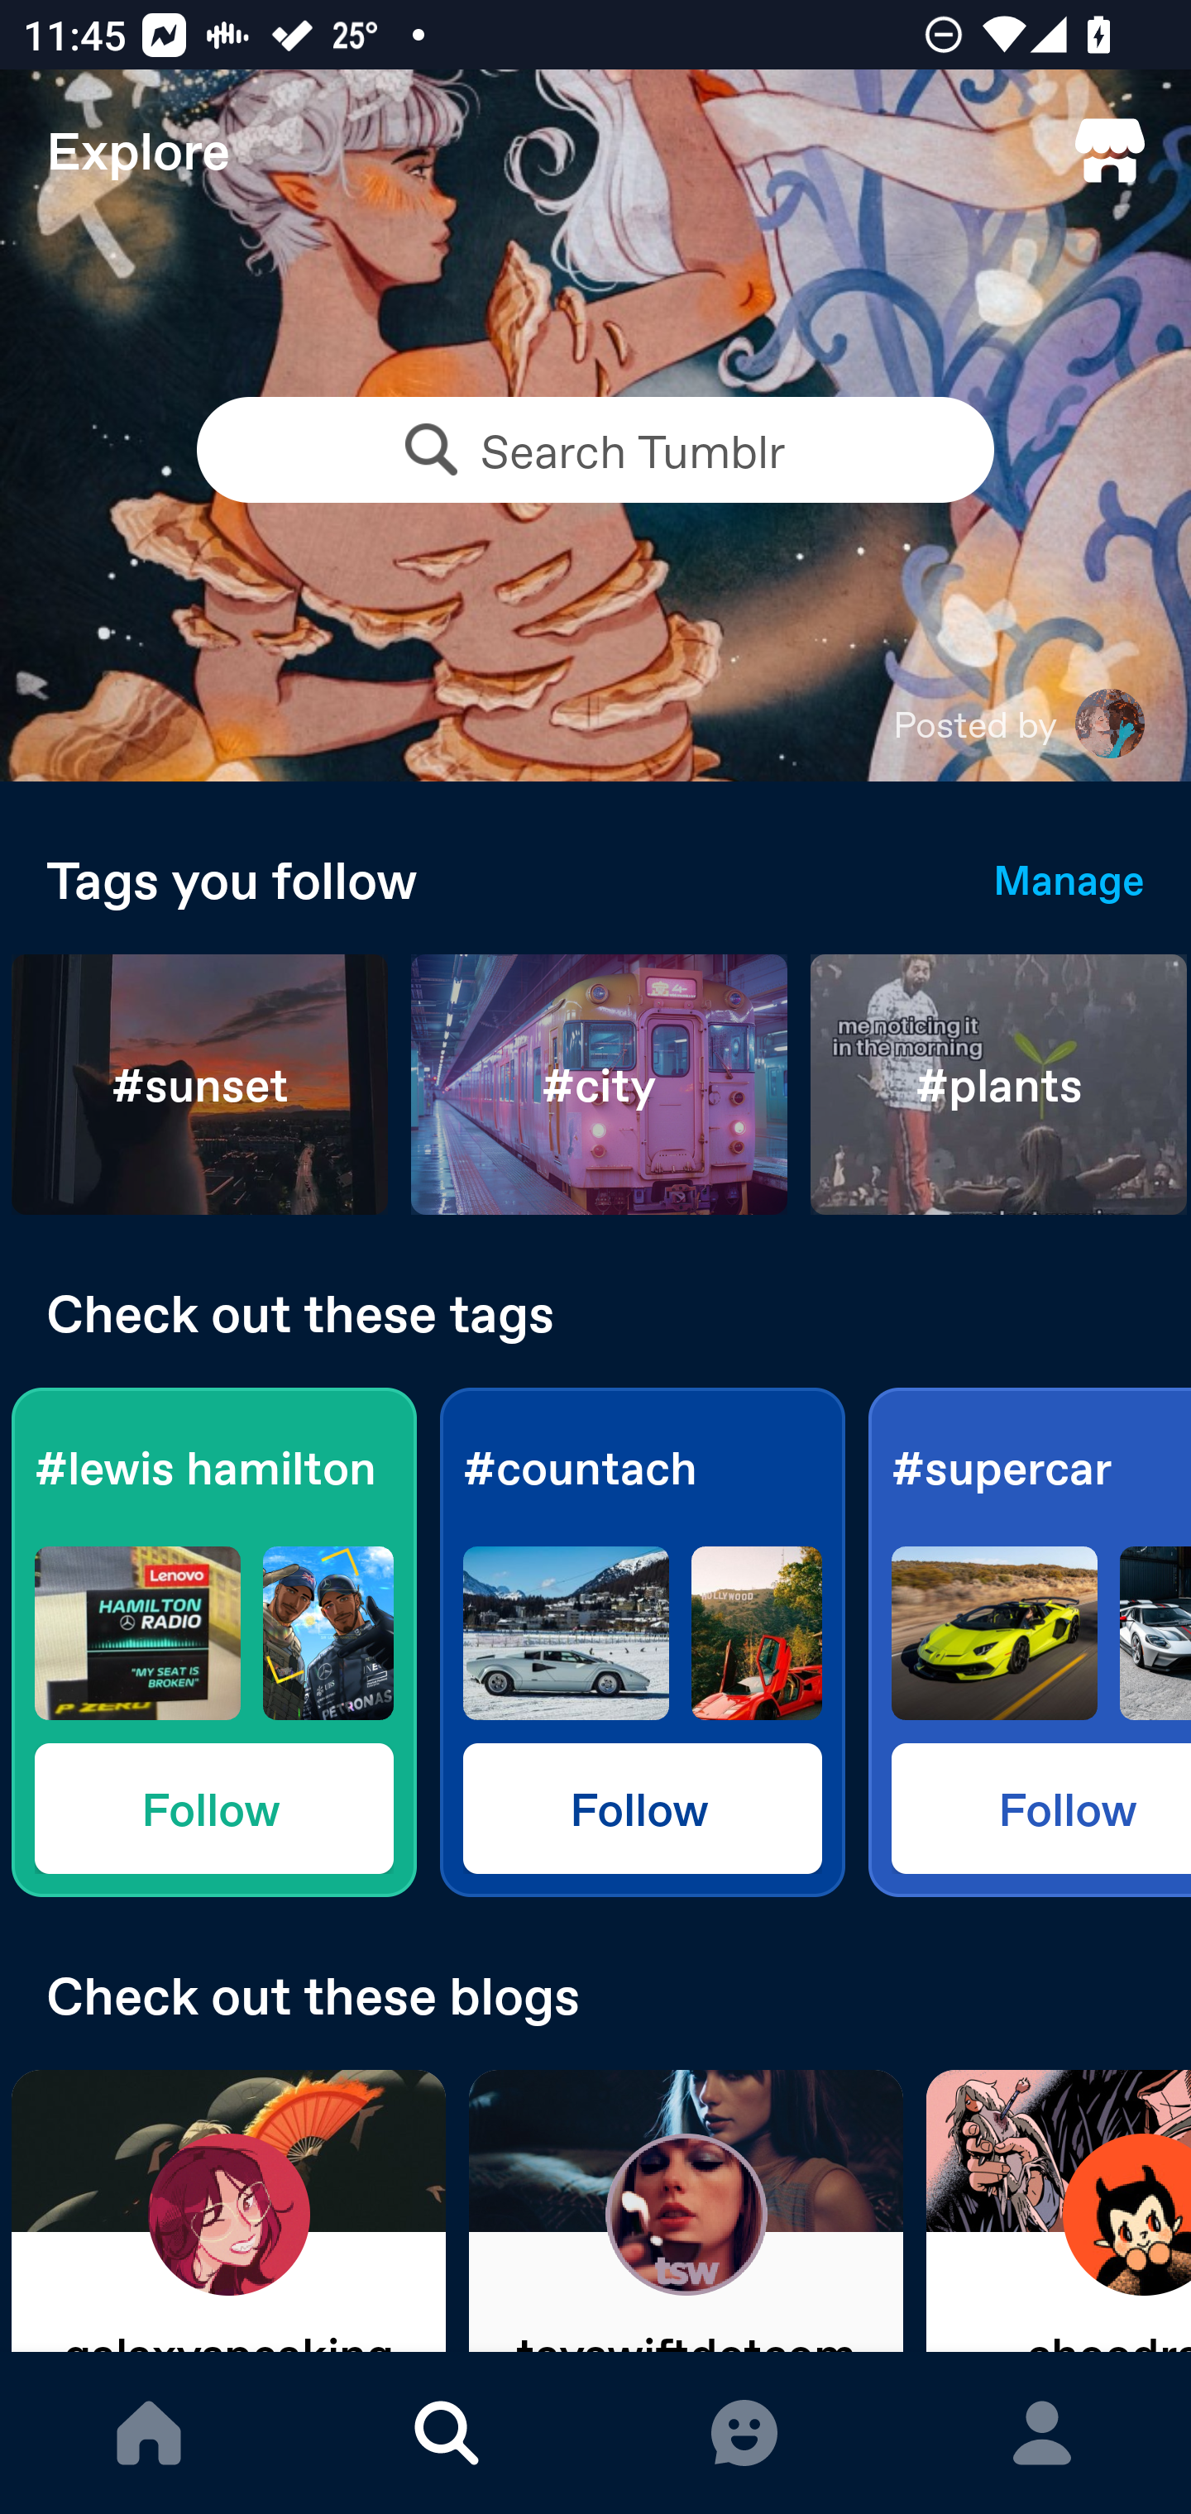  Describe the element at coordinates (999, 1085) in the screenshot. I see `#plants` at that location.